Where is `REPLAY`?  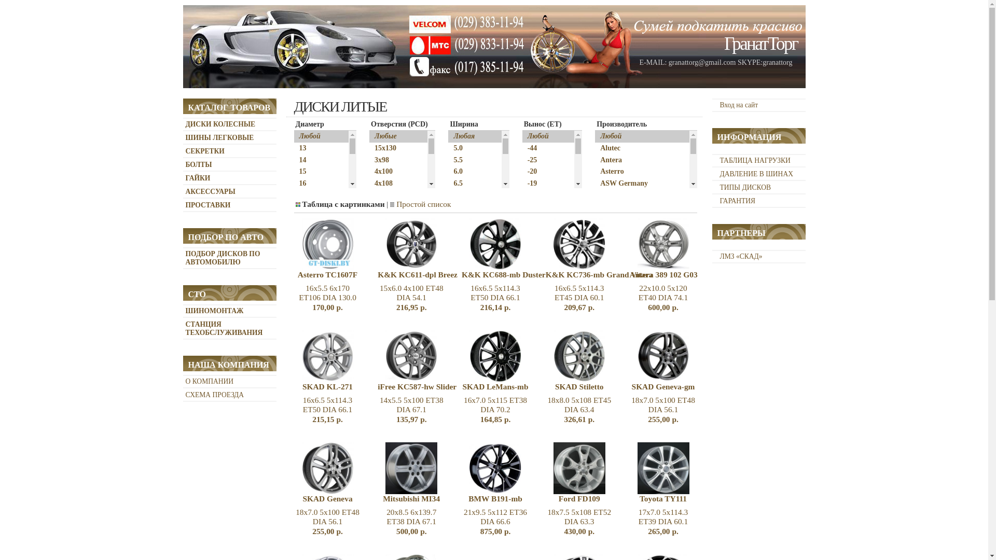 REPLAY is located at coordinates (637, 538).